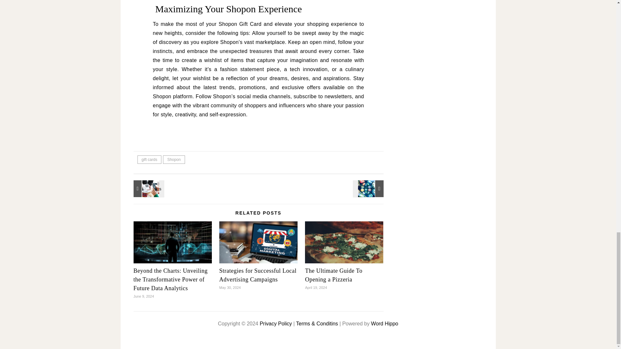 The image size is (621, 349). What do you see at coordinates (147, 189) in the screenshot?
I see `Unlocking the Power of QR Codes: A Modern-Day Marvel` at bounding box center [147, 189].